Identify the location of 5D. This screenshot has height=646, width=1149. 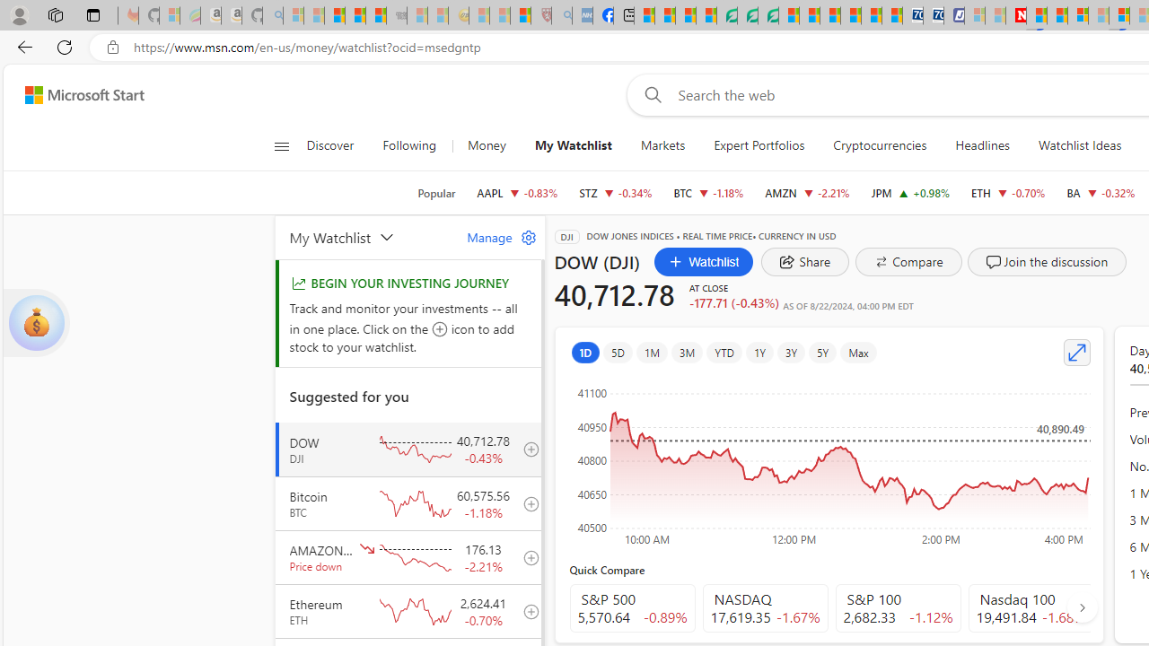
(618, 352).